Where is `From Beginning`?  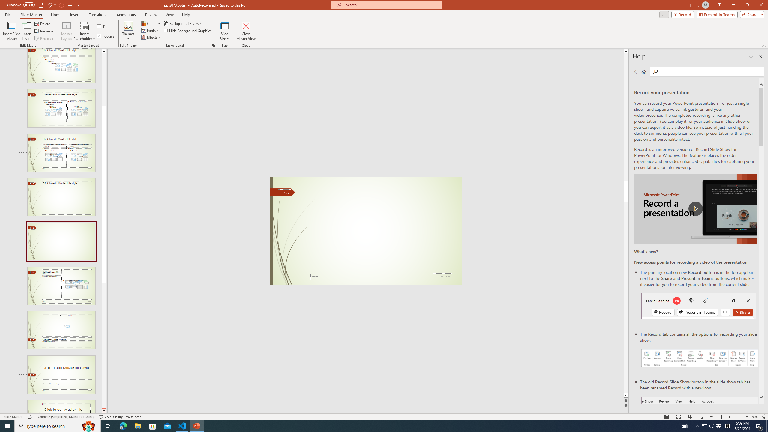
From Beginning is located at coordinates (70, 5).